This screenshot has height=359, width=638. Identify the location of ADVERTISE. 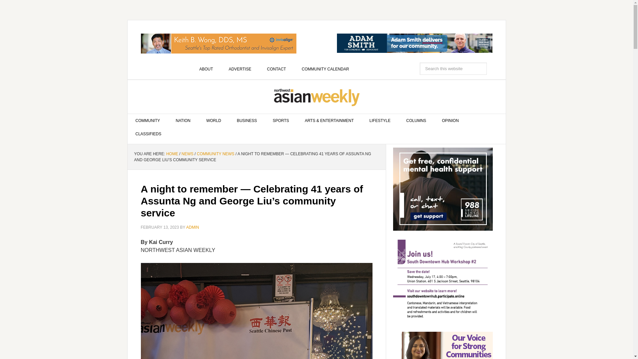
(240, 69).